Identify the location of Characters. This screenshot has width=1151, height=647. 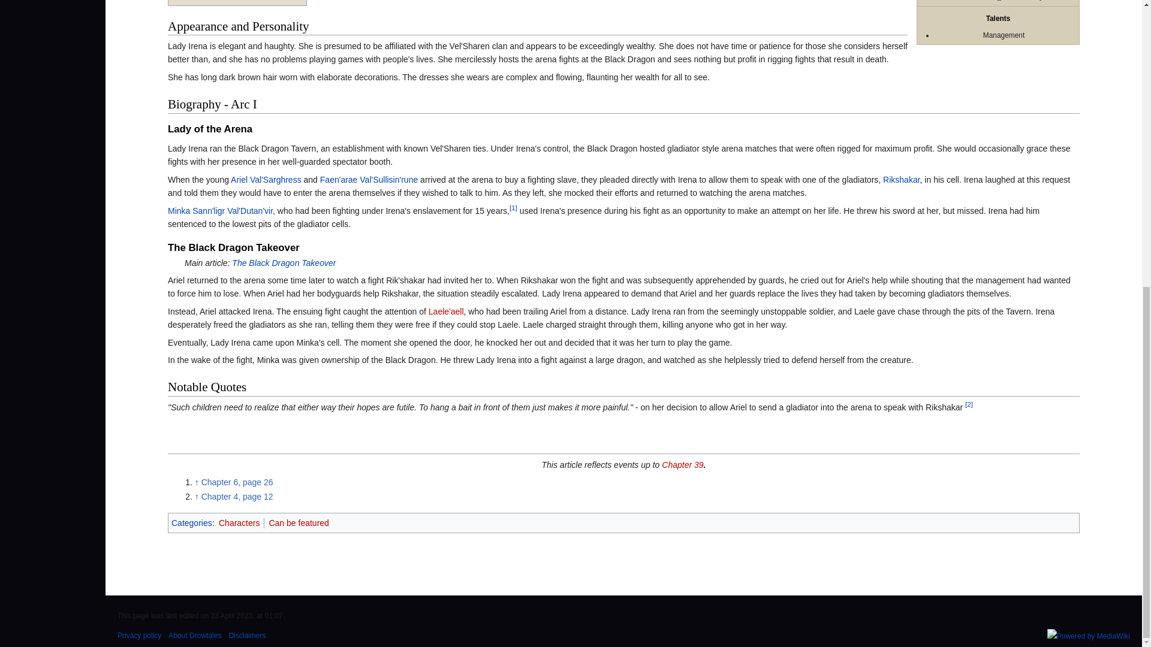
(239, 523).